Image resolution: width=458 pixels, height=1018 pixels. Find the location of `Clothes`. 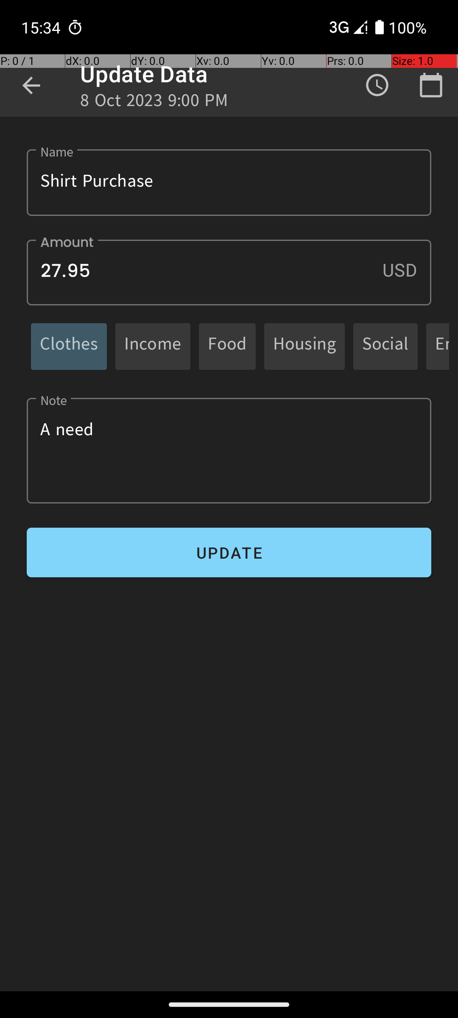

Clothes is located at coordinates (69, 346).